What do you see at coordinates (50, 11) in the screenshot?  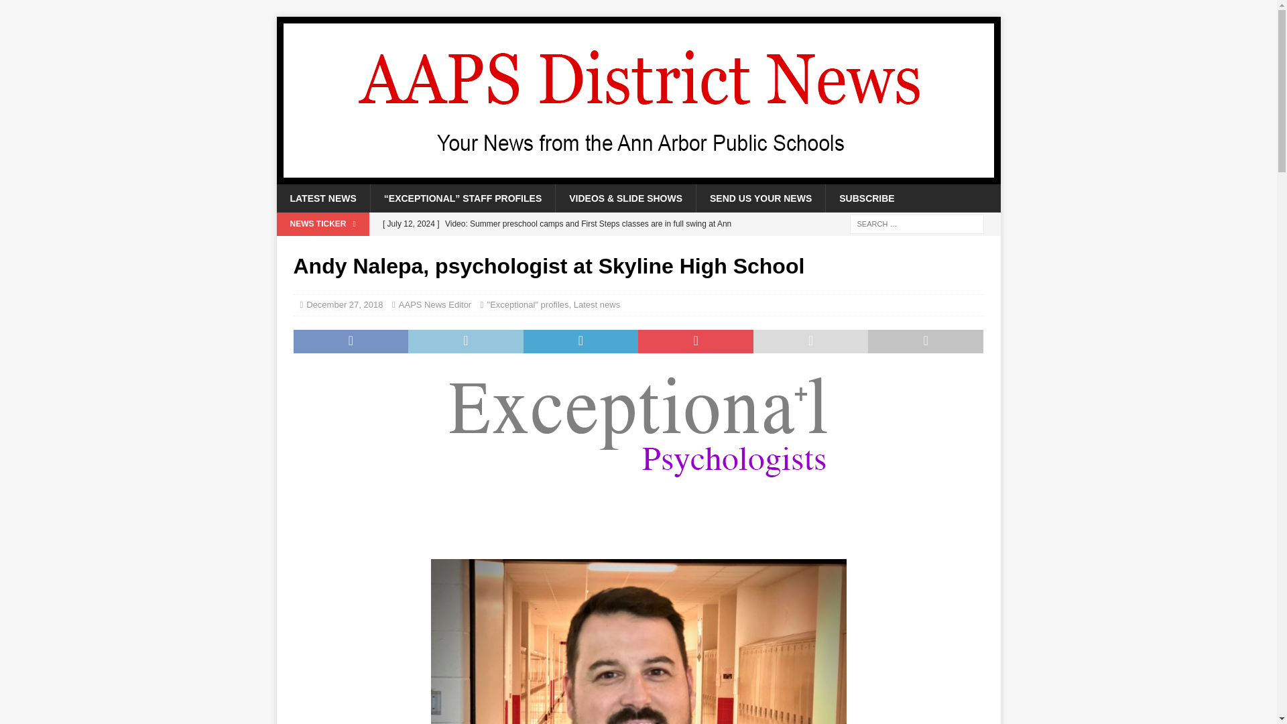 I see `Search` at bounding box center [50, 11].